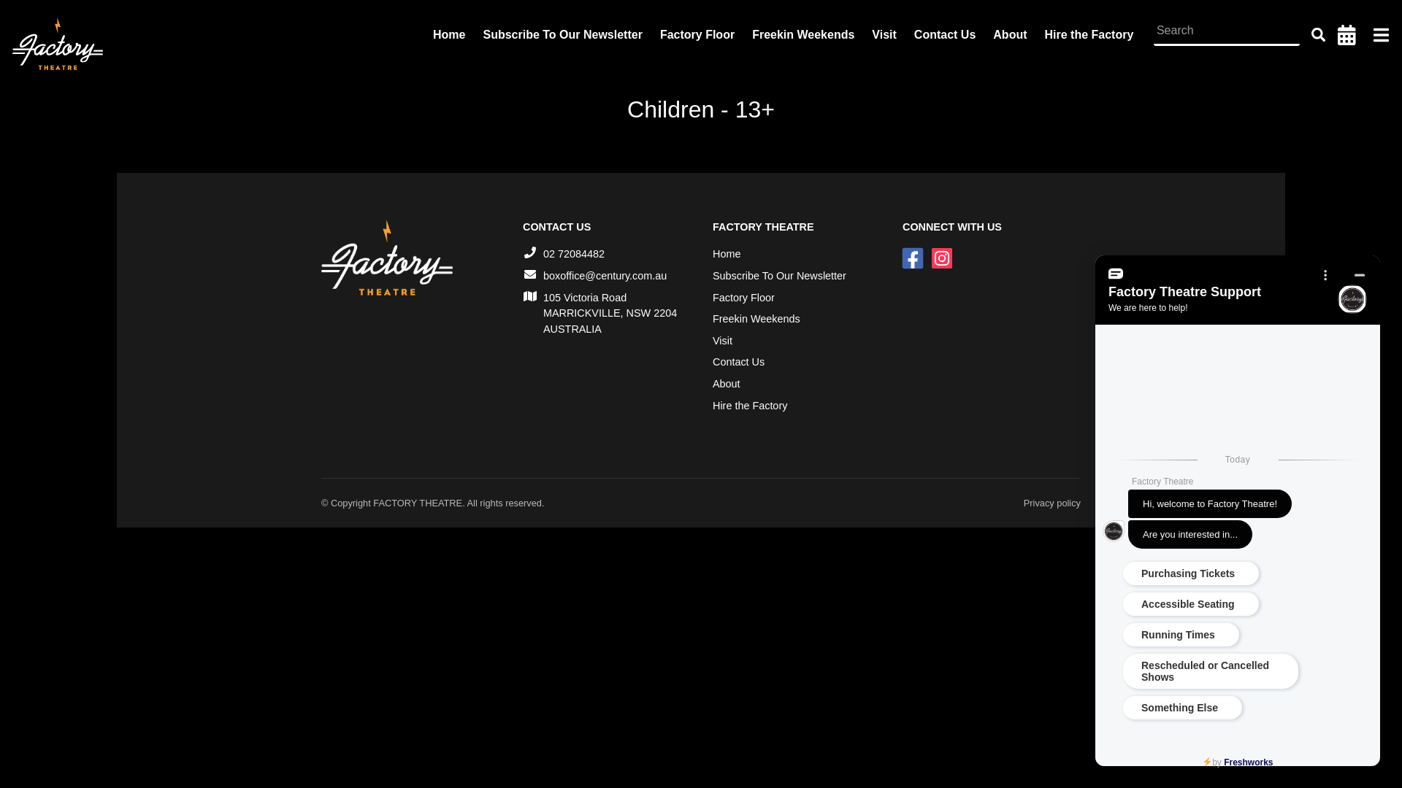 This screenshot has width=1402, height=788. Describe the element at coordinates (1237, 762) in the screenshot. I see `by Freshworks` at that location.